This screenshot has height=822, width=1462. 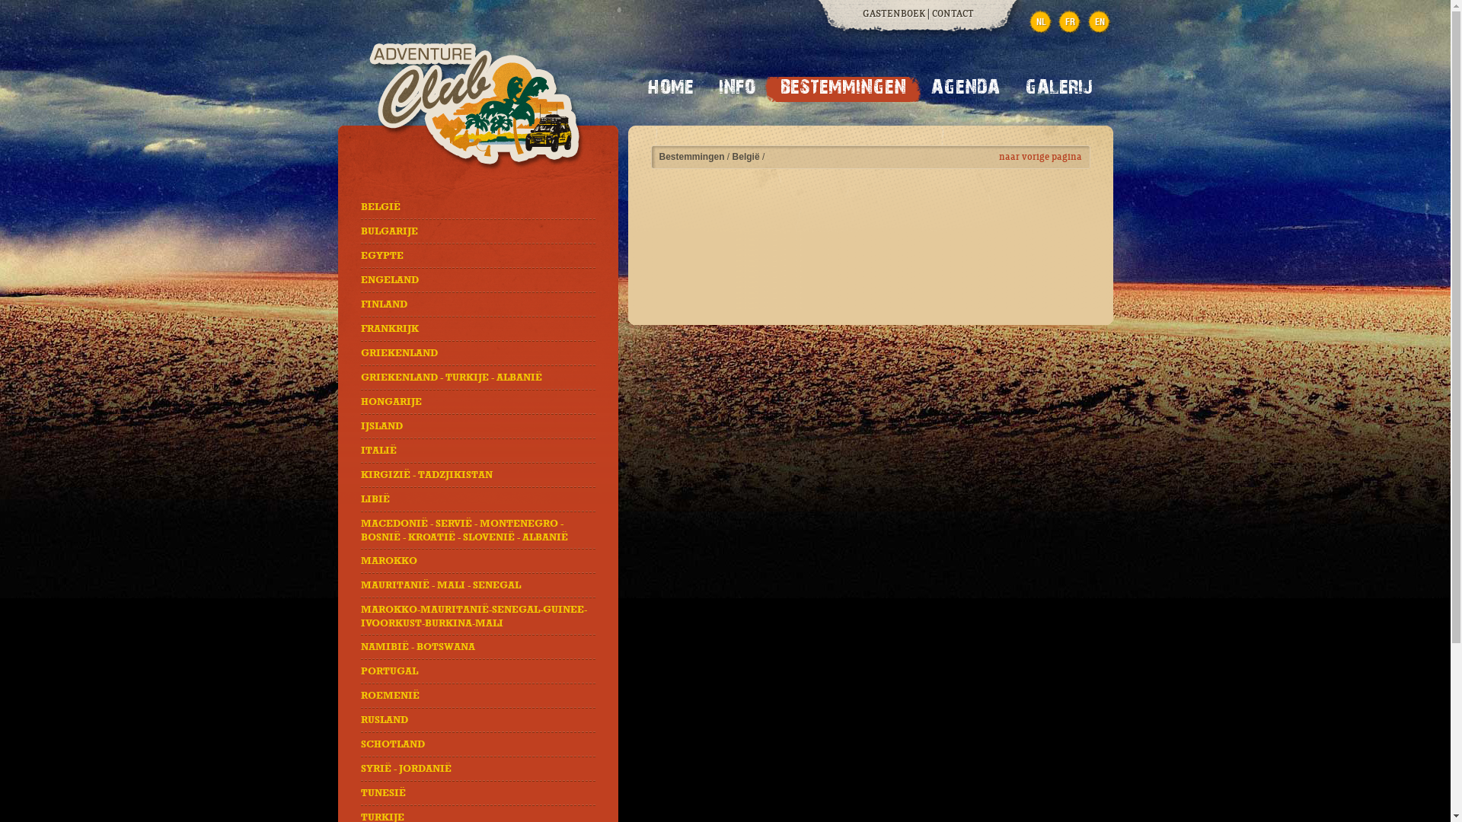 I want to click on MAROKKO, so click(x=389, y=561).